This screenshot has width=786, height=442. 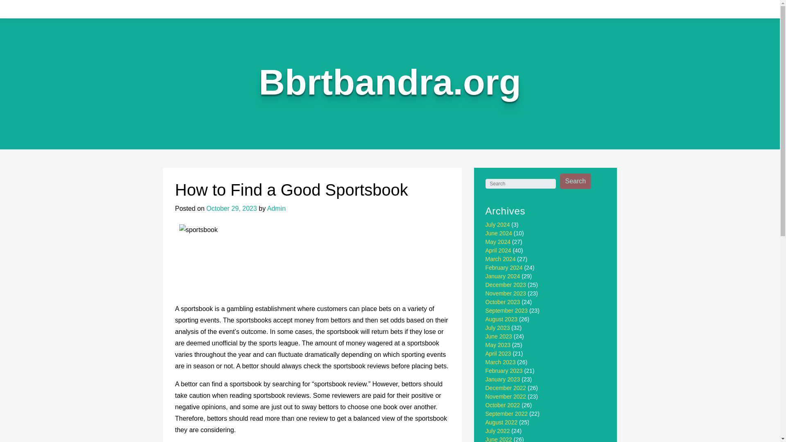 What do you see at coordinates (507, 414) in the screenshot?
I see `September 2022` at bounding box center [507, 414].